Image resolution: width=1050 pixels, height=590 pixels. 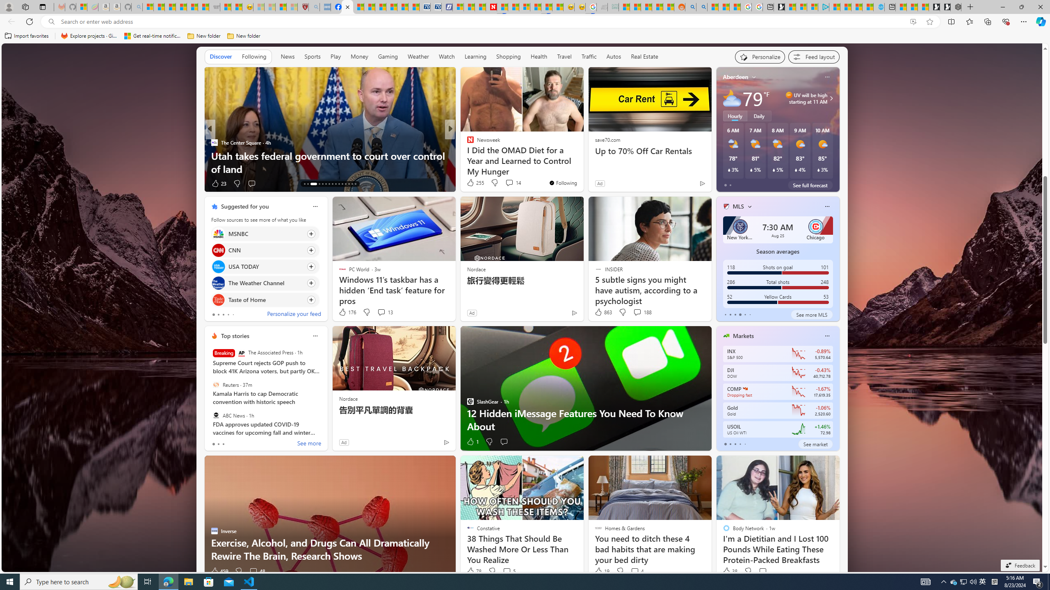 I want to click on 577 Like, so click(x=472, y=184).